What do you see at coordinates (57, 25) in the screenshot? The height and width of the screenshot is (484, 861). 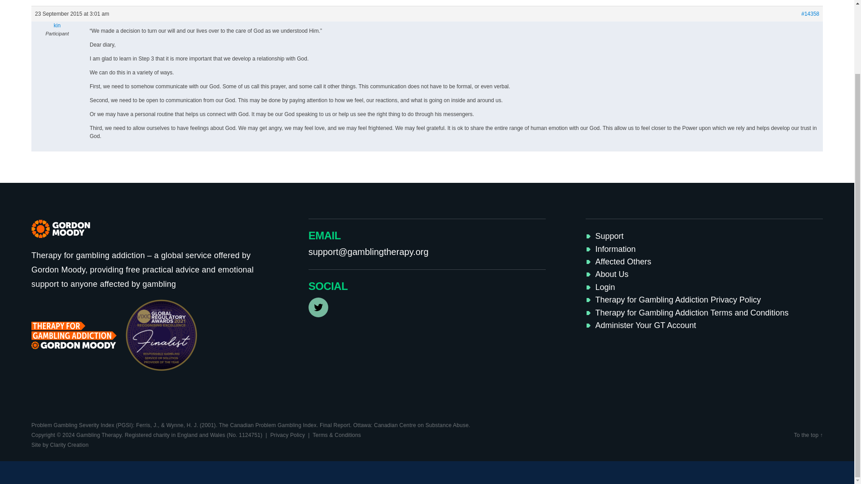 I see `View kin's profile` at bounding box center [57, 25].